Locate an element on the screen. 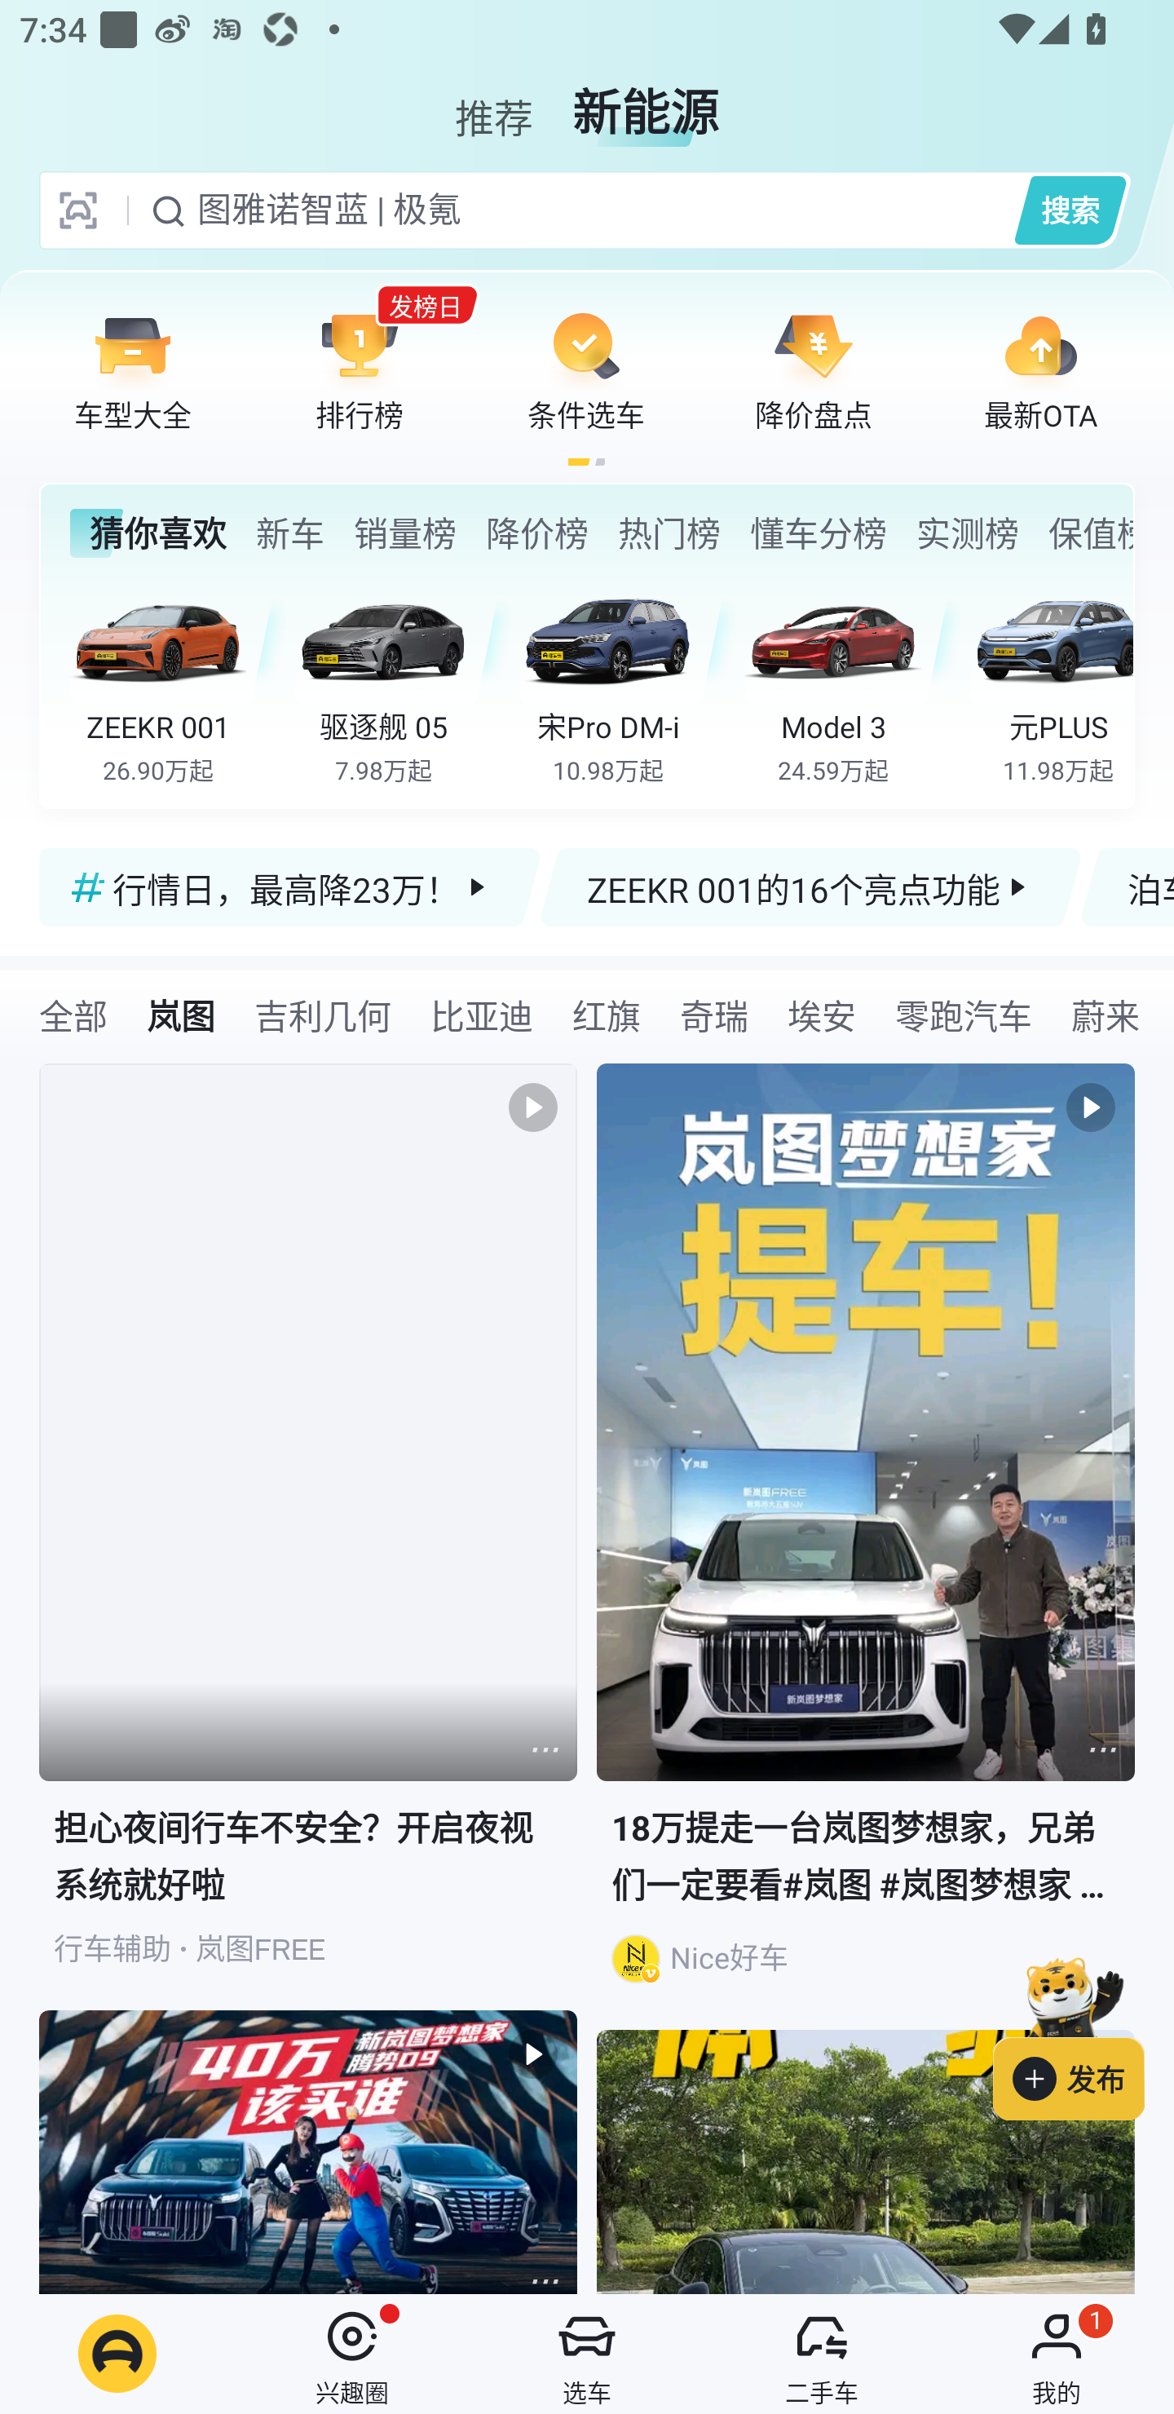   我的 is located at coordinates (1057, 2354).